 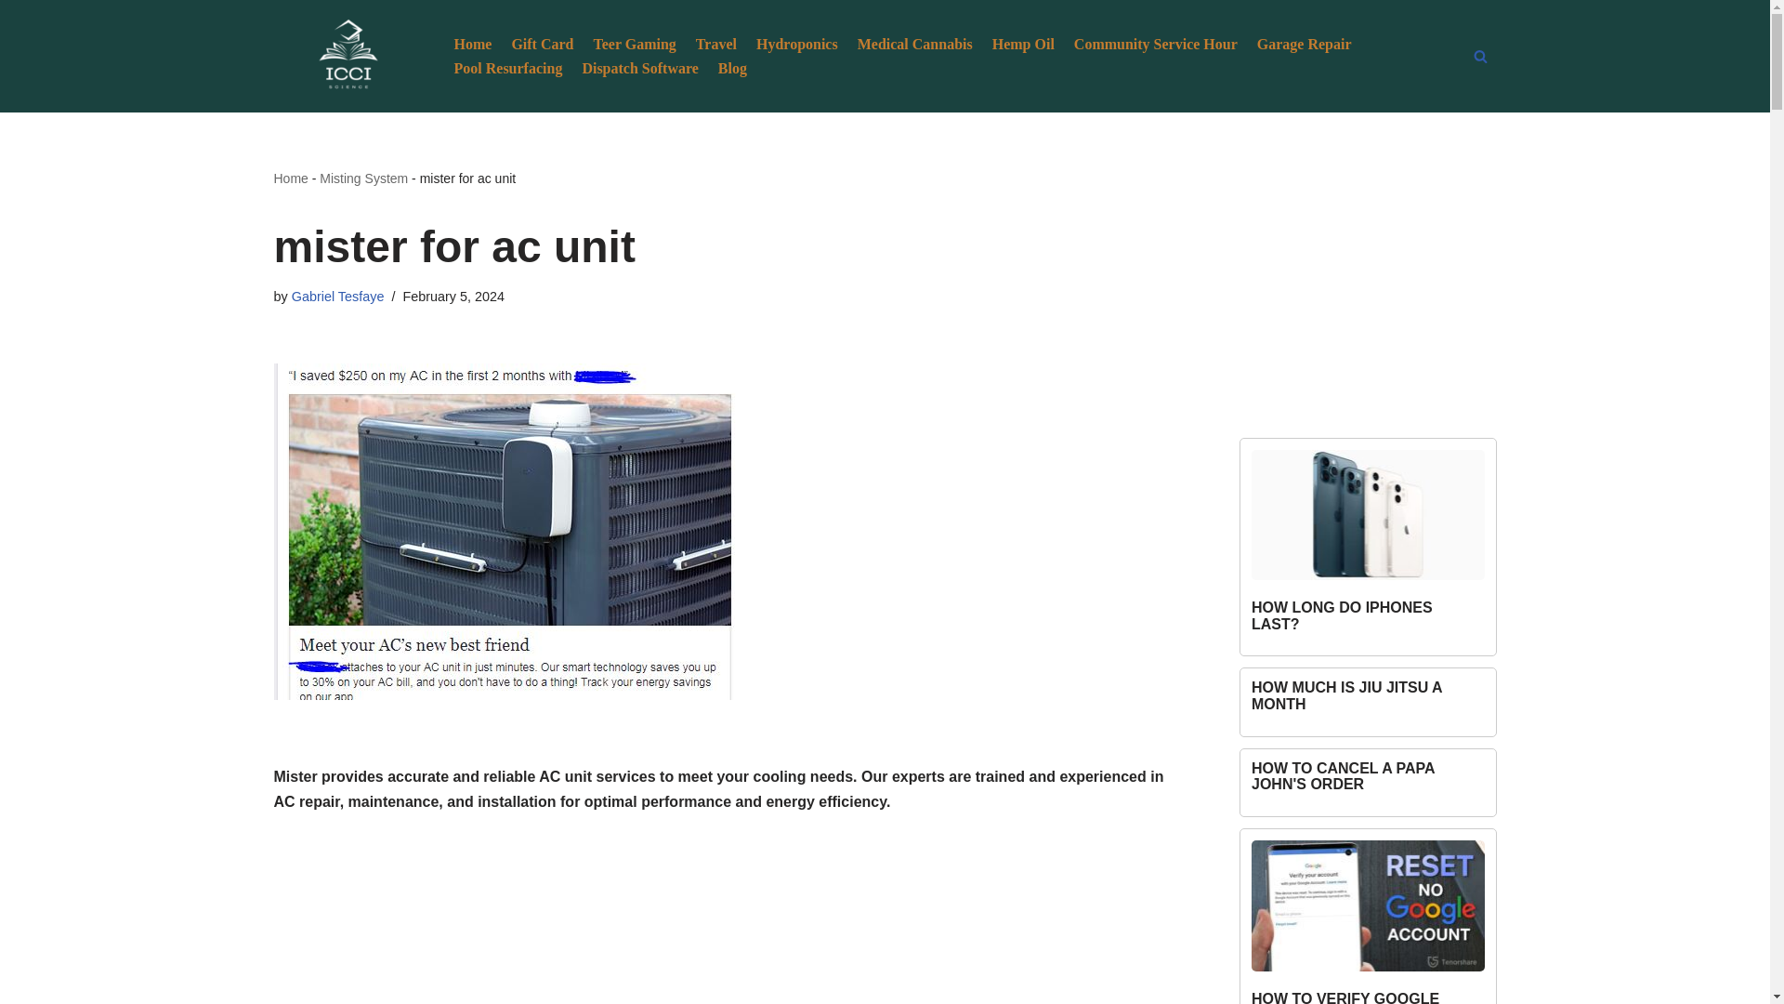 I want to click on Skip to content, so click(x=14, y=39).